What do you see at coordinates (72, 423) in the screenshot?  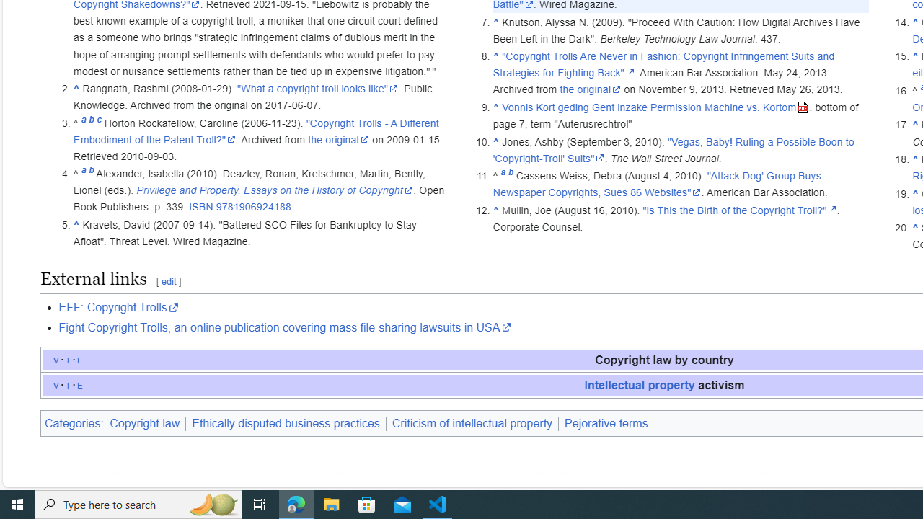 I see `Categories` at bounding box center [72, 423].